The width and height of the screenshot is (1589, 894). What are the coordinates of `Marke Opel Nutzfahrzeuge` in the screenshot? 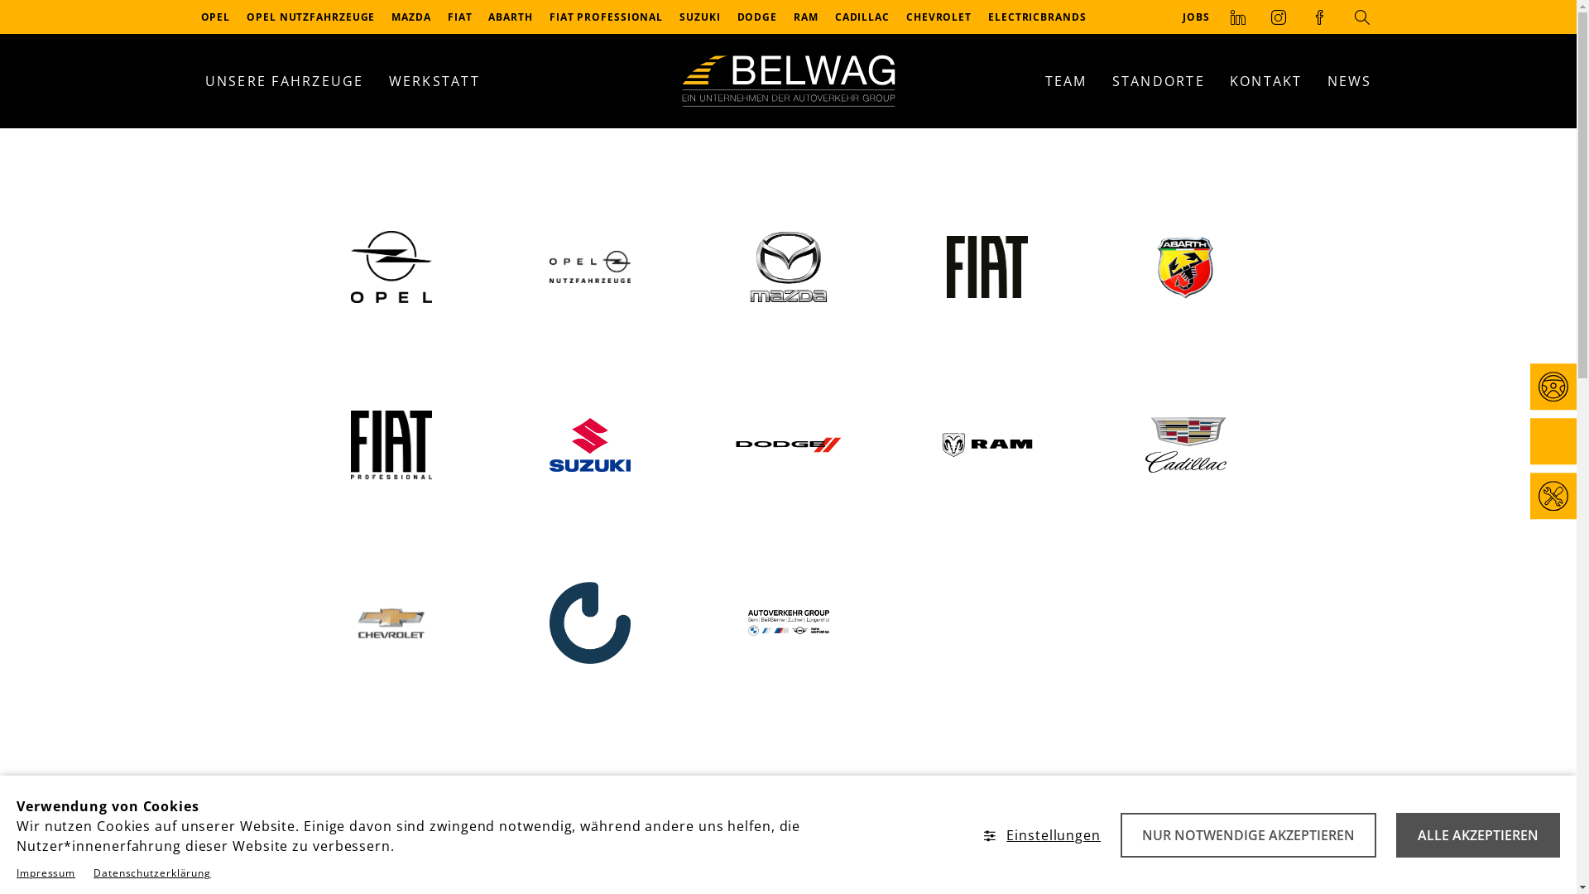 It's located at (589, 267).